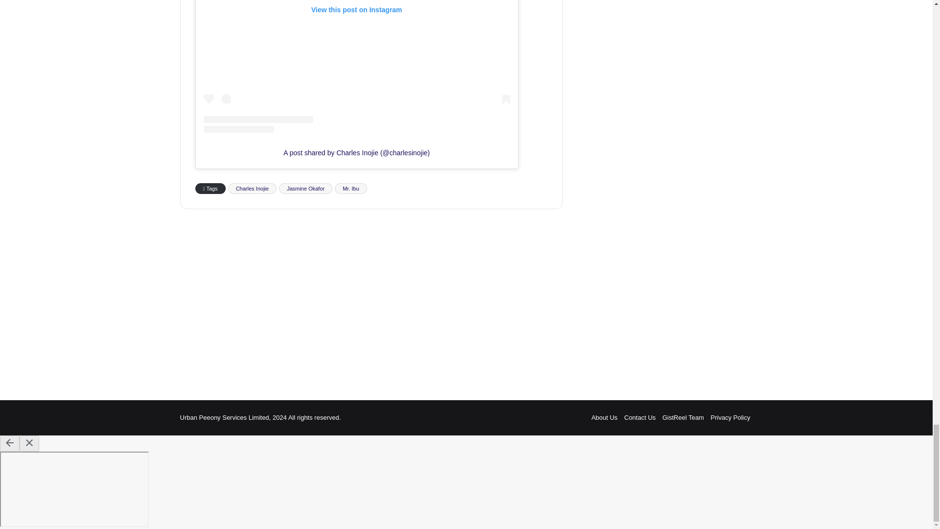 This screenshot has width=940, height=529. I want to click on Jasmine Okafor, so click(305, 188).